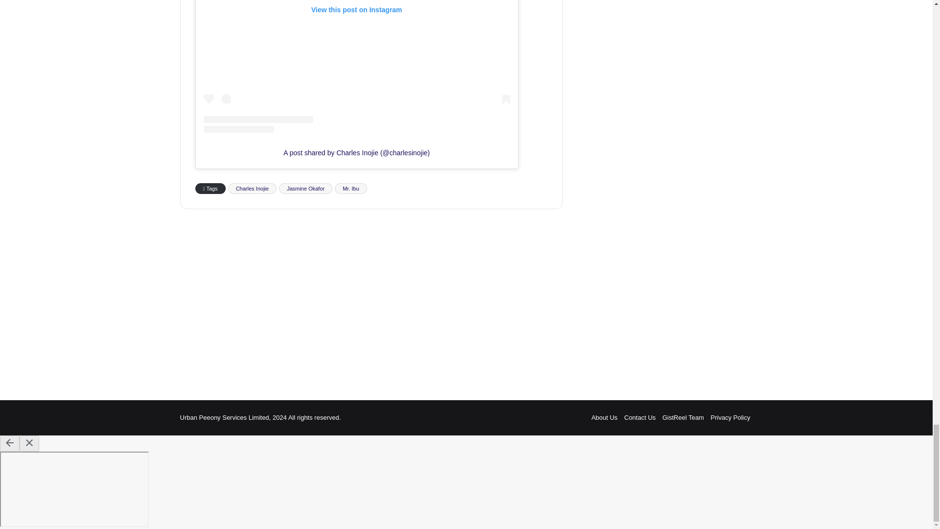 This screenshot has width=940, height=529. I want to click on Jasmine Okafor, so click(305, 188).